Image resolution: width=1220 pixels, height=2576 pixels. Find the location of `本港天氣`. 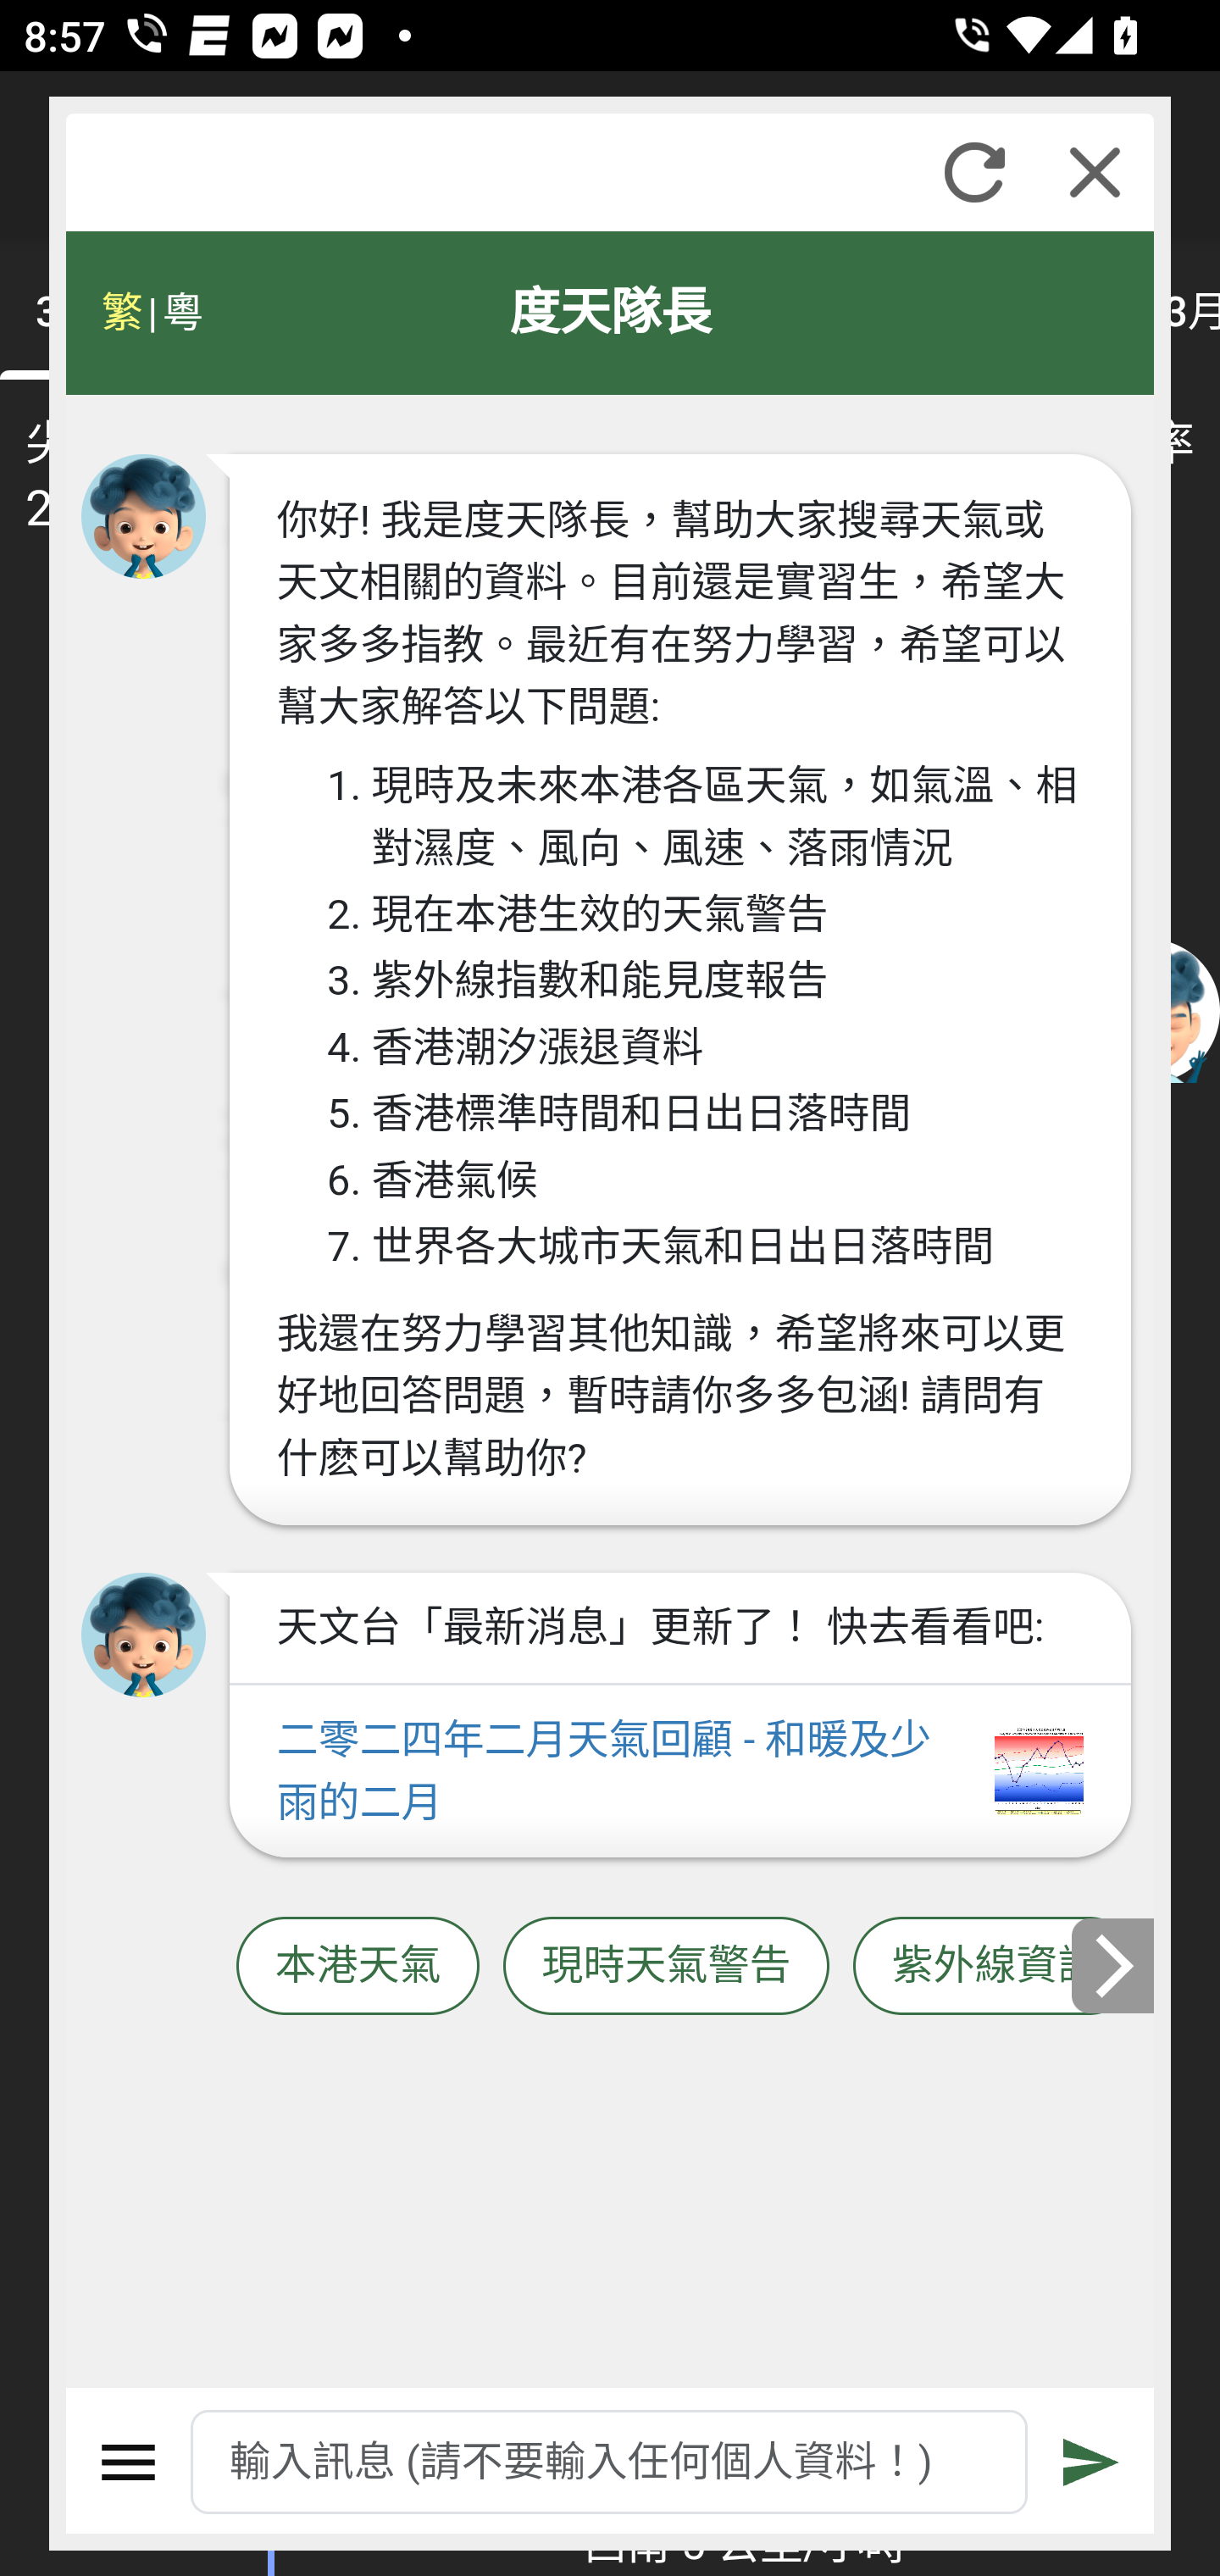

本港天氣 is located at coordinates (358, 1966).